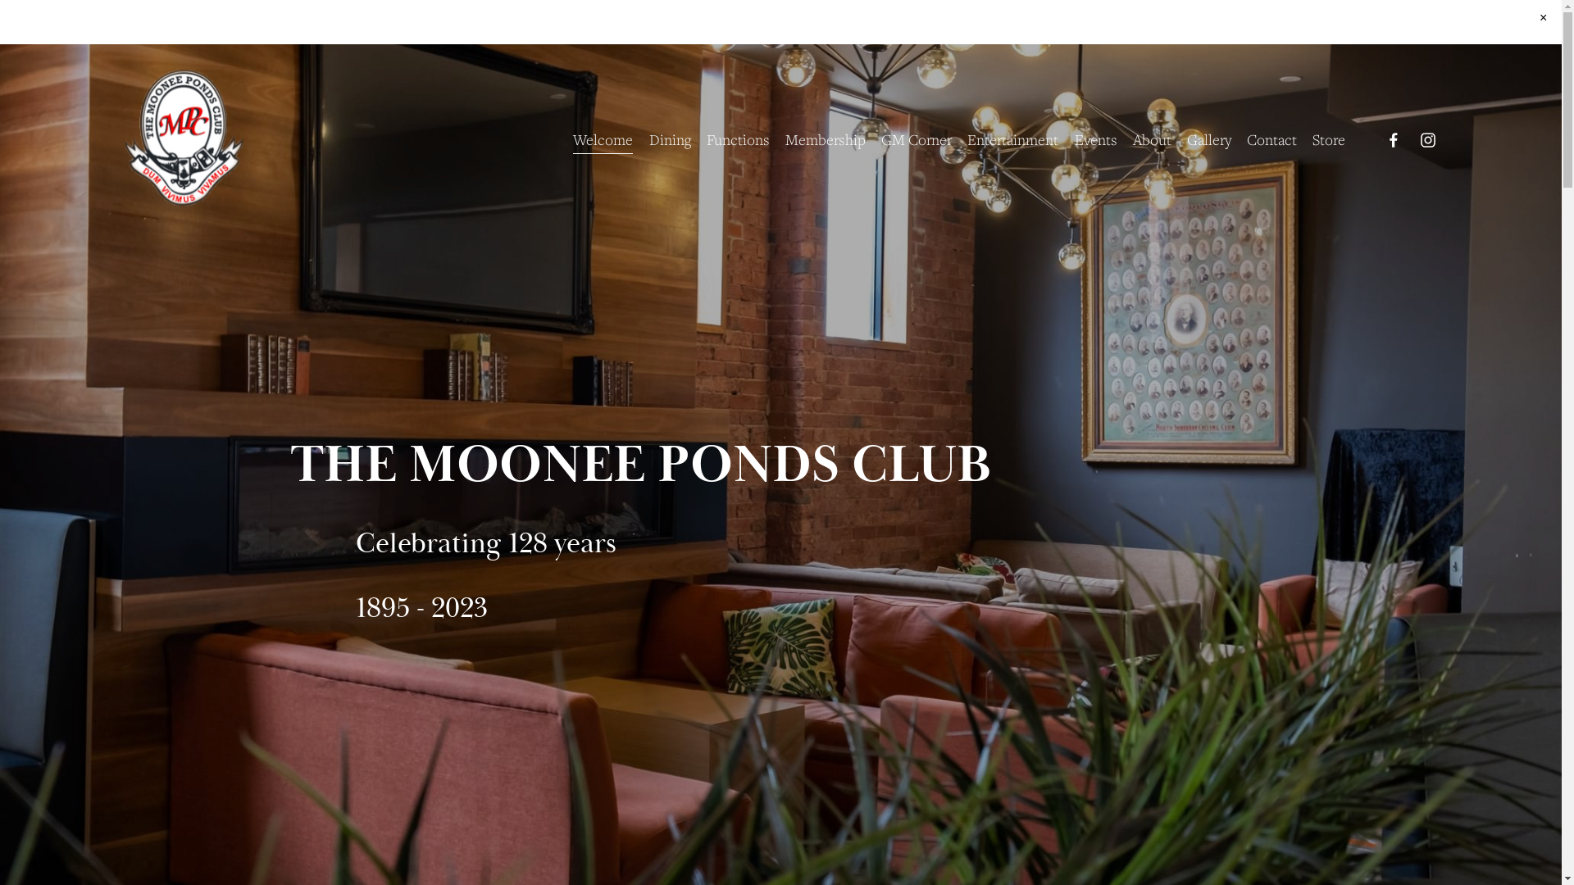 Image resolution: width=1574 pixels, height=885 pixels. What do you see at coordinates (603, 140) in the screenshot?
I see `Welcome` at bounding box center [603, 140].